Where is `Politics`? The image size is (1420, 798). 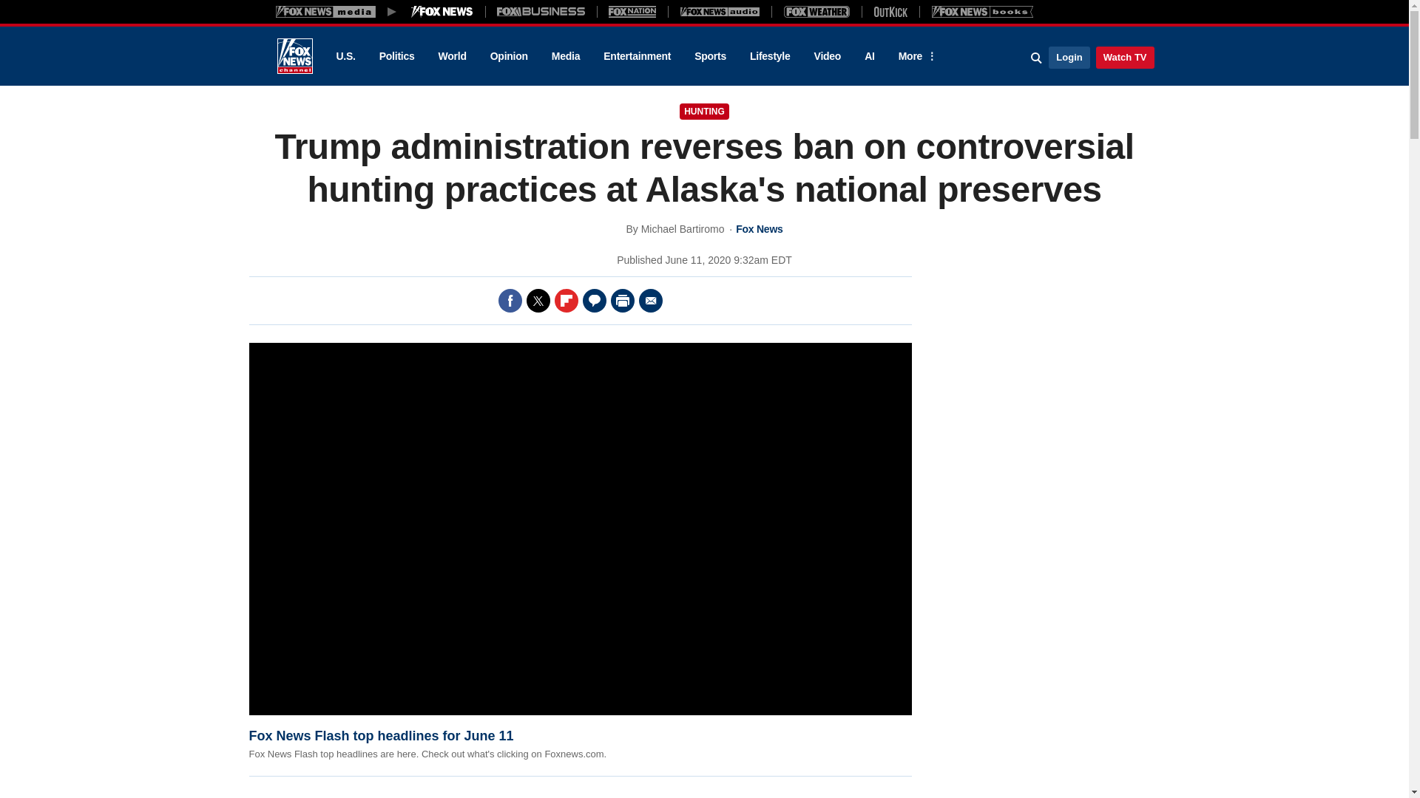
Politics is located at coordinates (397, 56).